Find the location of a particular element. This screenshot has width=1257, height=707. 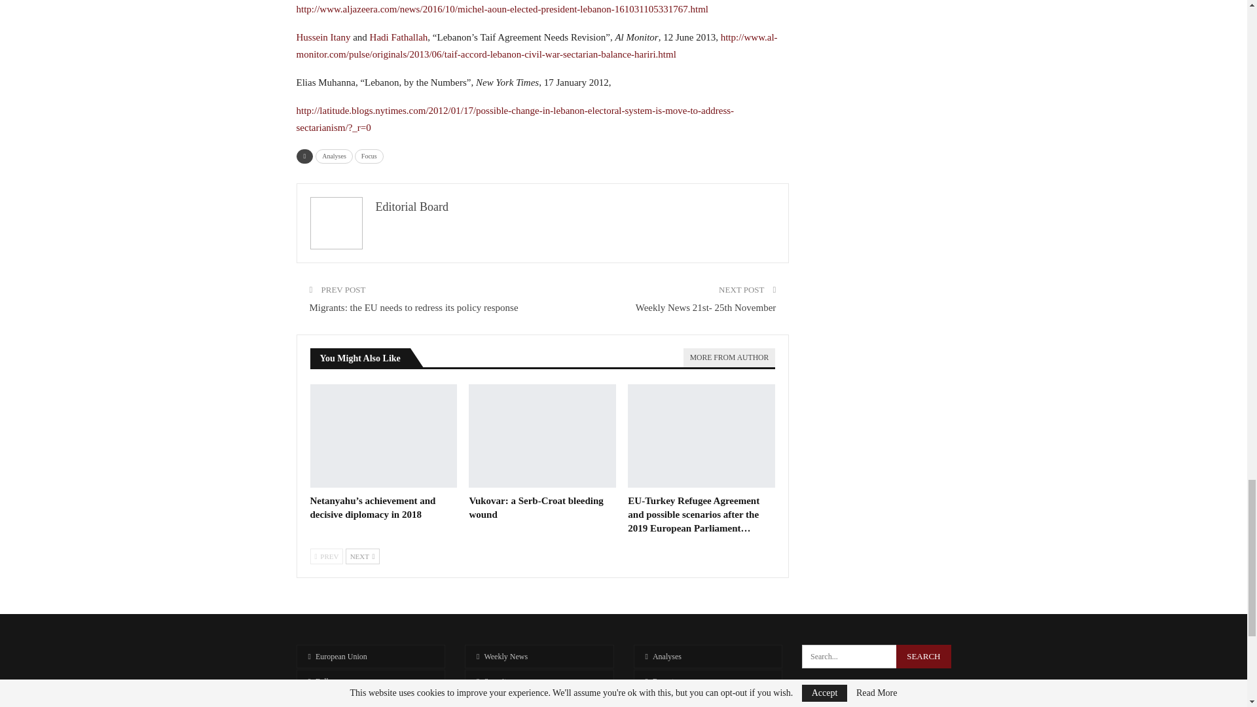

Search is located at coordinates (923, 656).